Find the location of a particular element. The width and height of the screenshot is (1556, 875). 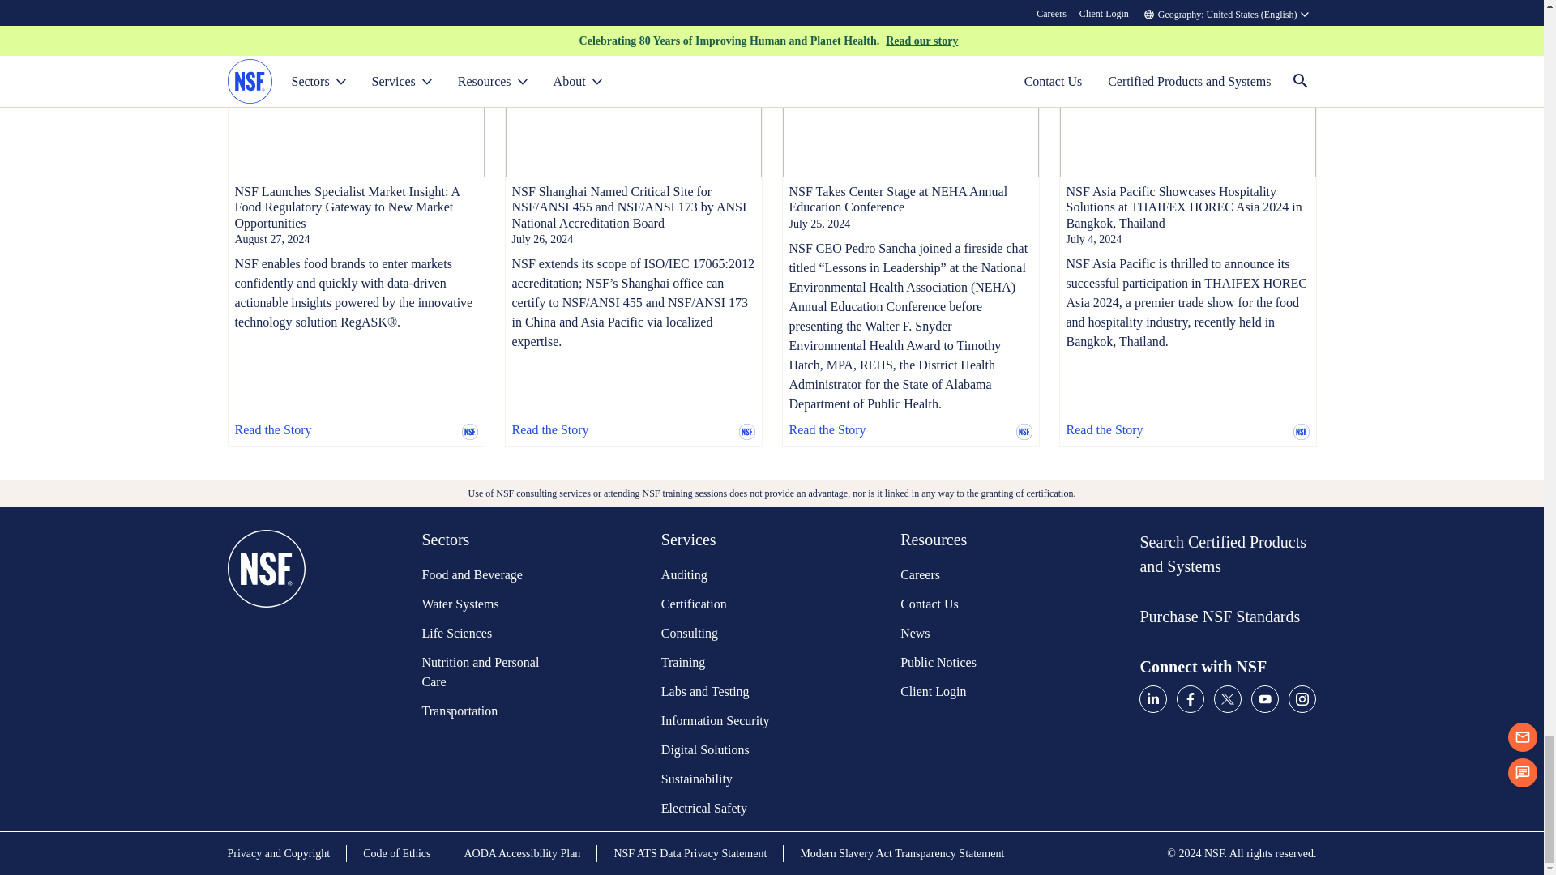

linkedin is located at coordinates (1152, 698).